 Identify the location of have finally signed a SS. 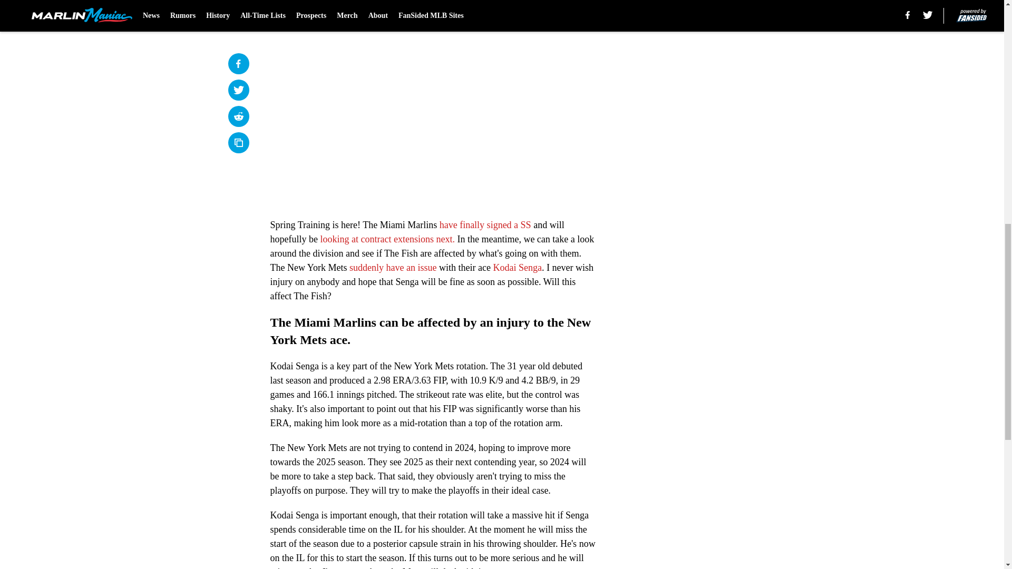
(485, 224).